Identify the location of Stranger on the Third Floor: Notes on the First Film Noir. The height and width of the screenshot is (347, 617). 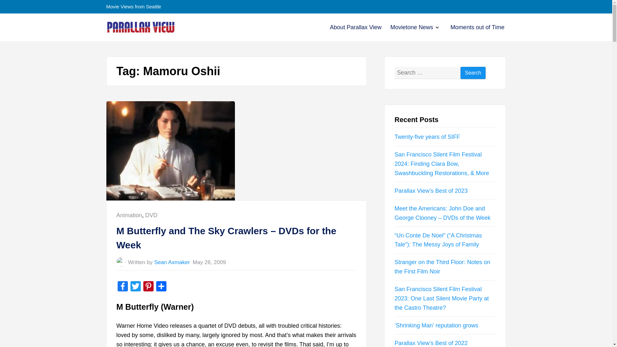
(443, 267).